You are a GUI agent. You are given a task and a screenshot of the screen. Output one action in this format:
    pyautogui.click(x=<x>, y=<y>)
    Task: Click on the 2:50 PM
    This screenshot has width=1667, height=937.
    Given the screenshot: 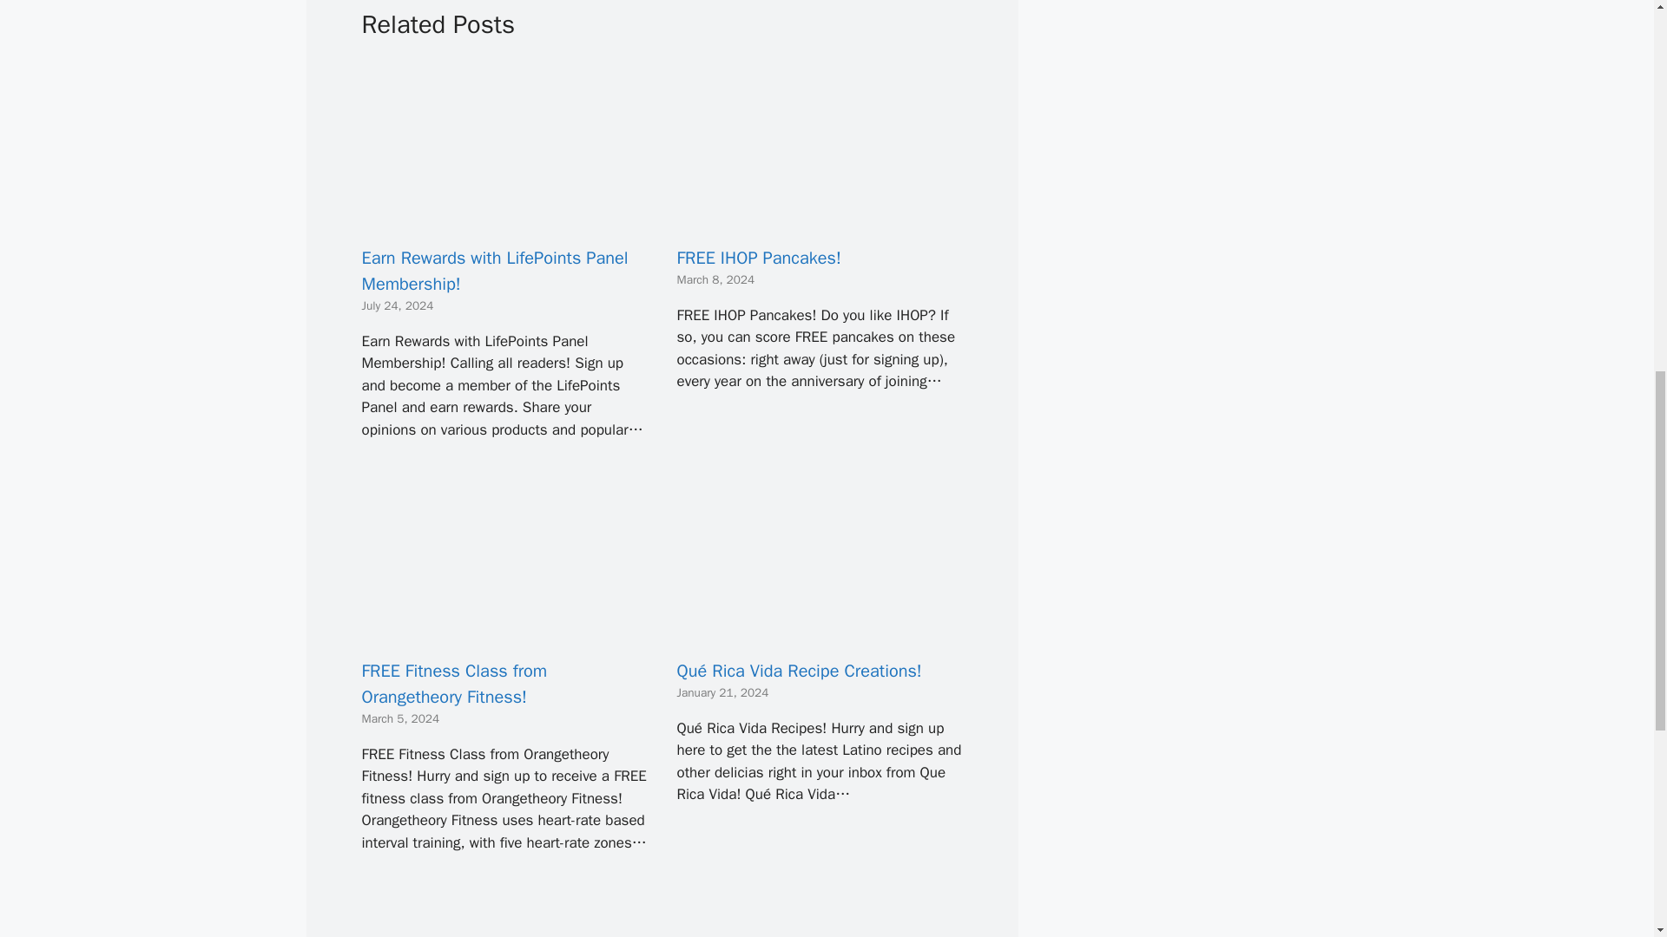 What is the action you would take?
    pyautogui.click(x=400, y=718)
    